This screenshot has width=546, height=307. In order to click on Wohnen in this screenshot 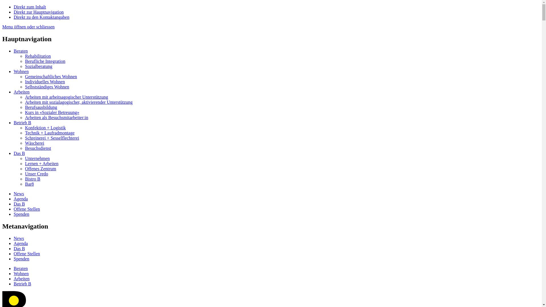, I will do `click(21, 72)`.